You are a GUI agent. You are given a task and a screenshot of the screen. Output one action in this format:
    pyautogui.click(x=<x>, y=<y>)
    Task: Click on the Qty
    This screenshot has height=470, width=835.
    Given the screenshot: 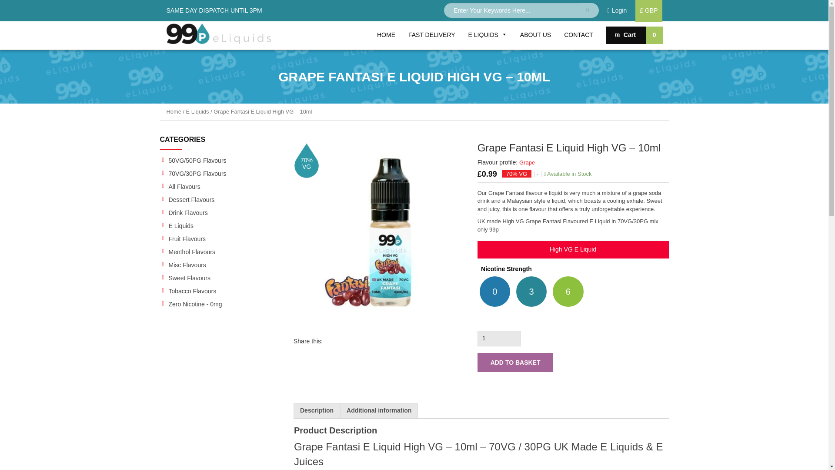 What is the action you would take?
    pyautogui.click(x=499, y=339)
    